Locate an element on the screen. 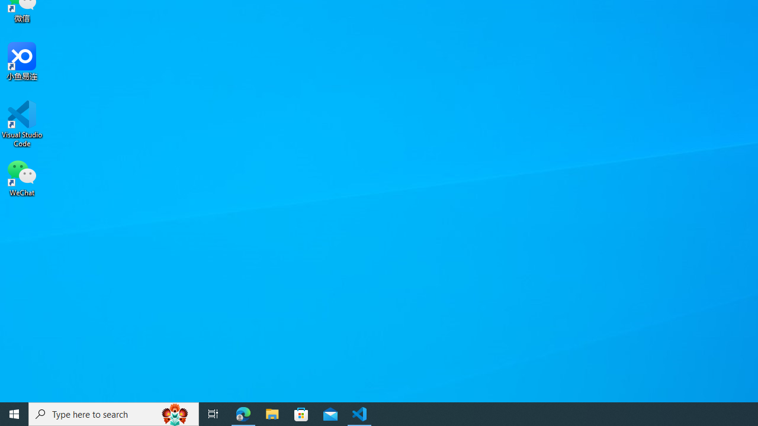 The width and height of the screenshot is (758, 426). Microsoft Edge - 1 running window is located at coordinates (243, 414).